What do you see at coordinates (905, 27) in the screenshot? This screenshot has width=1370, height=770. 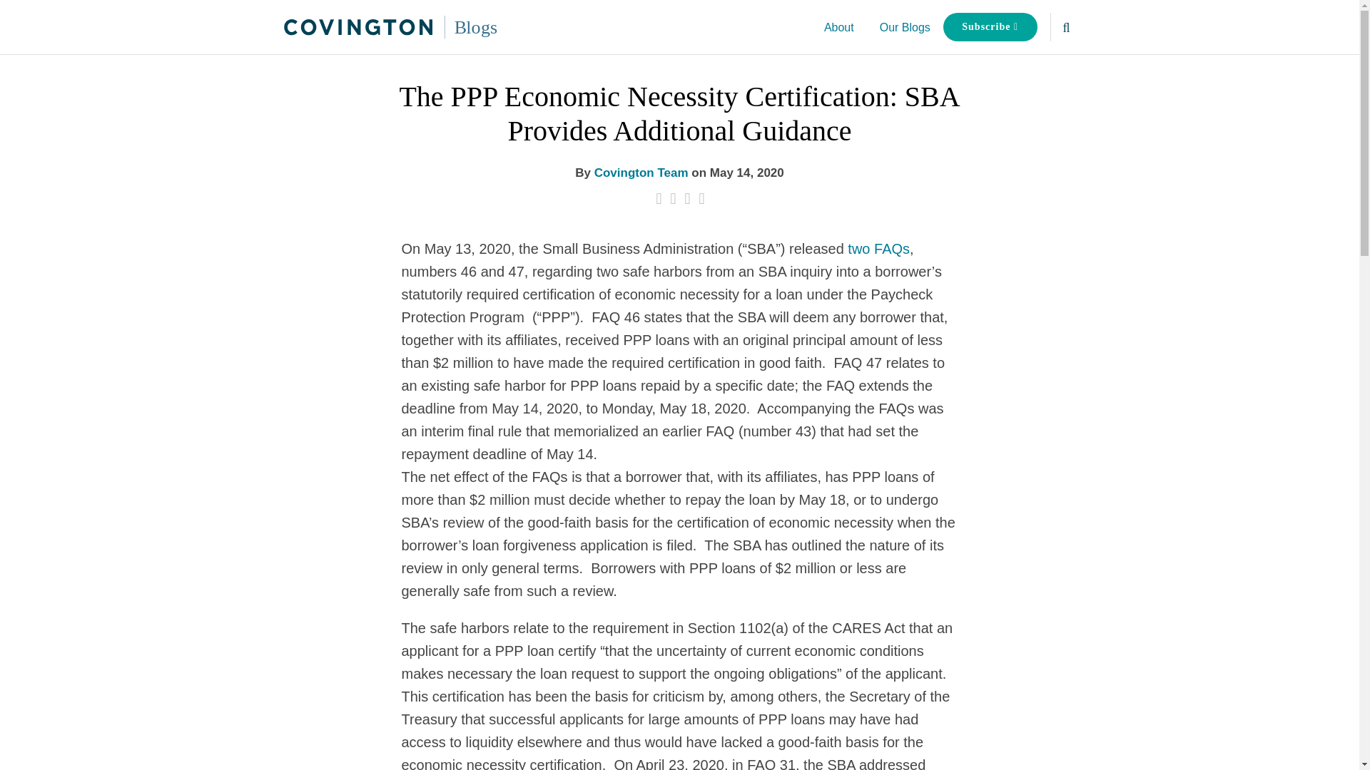 I see `Our Blogs` at bounding box center [905, 27].